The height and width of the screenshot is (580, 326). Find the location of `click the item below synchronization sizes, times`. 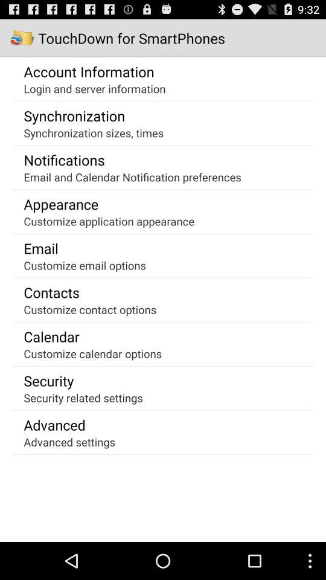

click the item below synchronization sizes, times is located at coordinates (64, 159).